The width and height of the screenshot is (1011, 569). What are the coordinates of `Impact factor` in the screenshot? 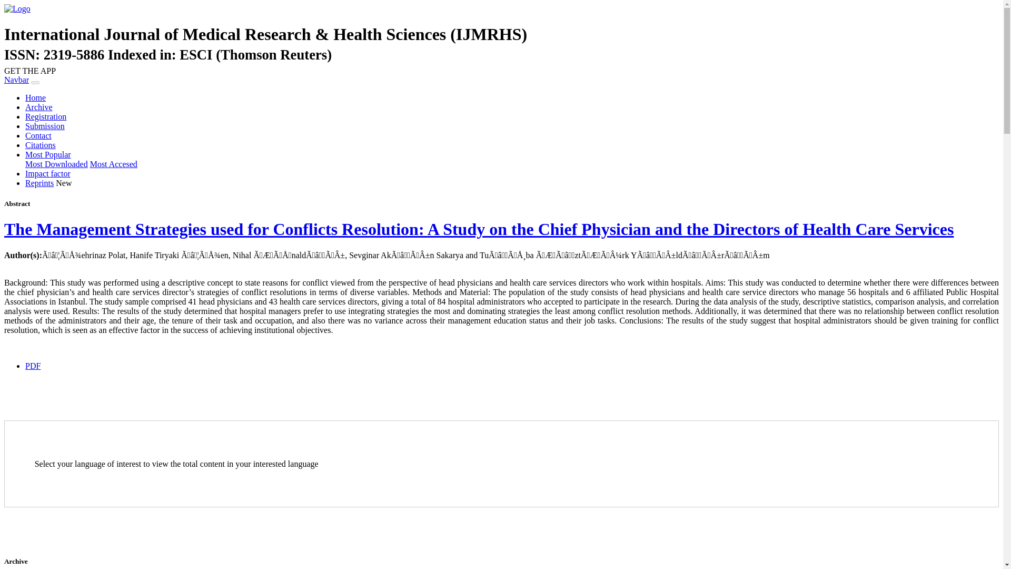 It's located at (48, 173).